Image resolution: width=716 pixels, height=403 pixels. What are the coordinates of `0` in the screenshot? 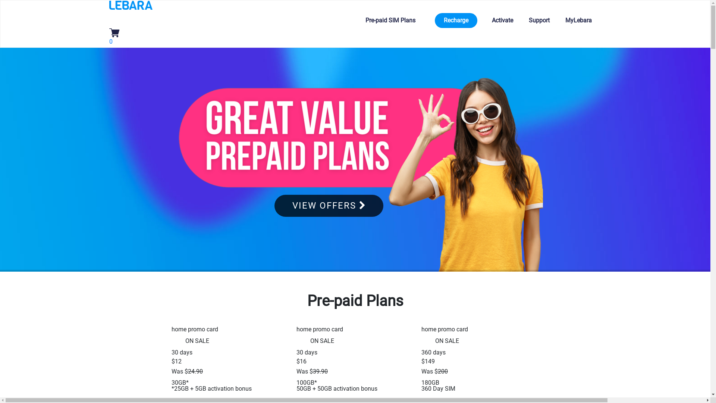 It's located at (114, 37).